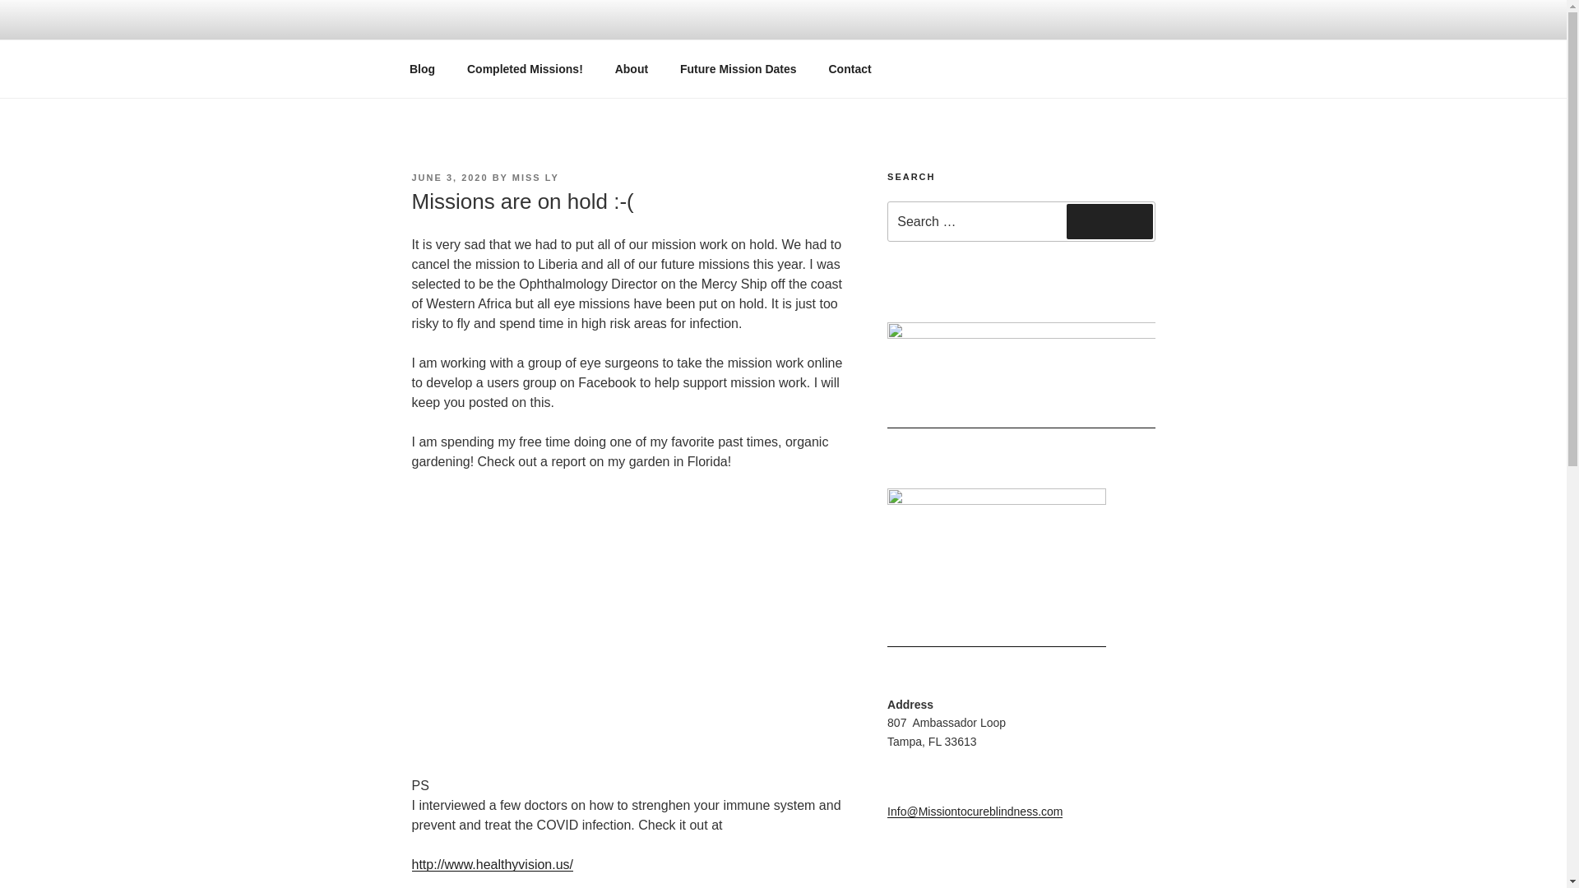 Image resolution: width=1579 pixels, height=888 pixels. Describe the element at coordinates (449, 178) in the screenshot. I see `JUNE 3, 2020` at that location.